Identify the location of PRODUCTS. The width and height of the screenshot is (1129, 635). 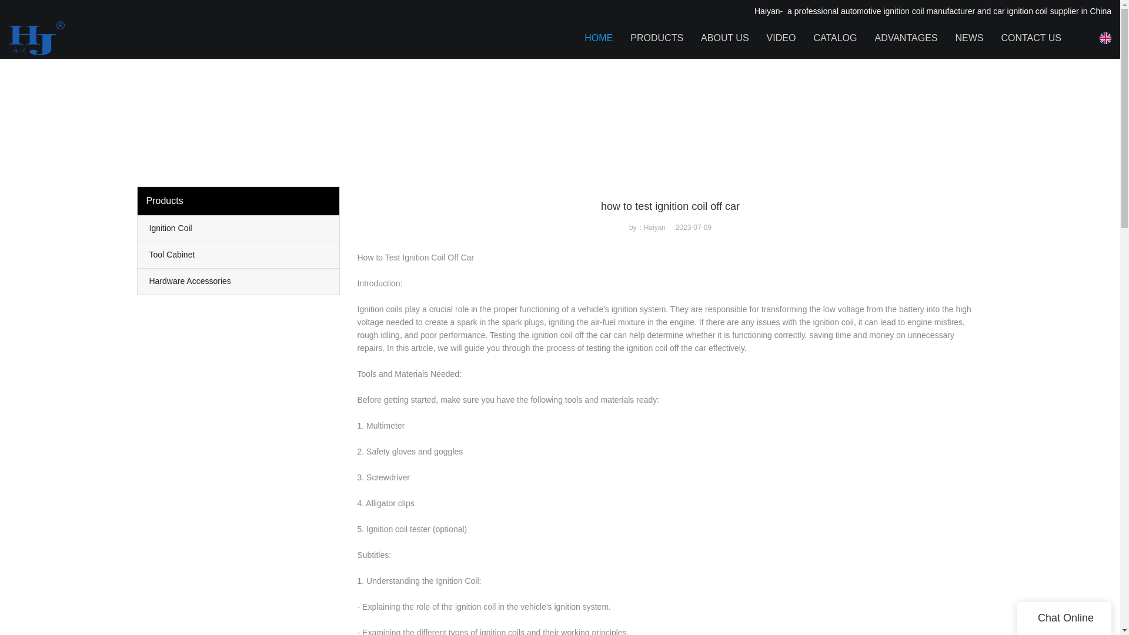
(656, 38).